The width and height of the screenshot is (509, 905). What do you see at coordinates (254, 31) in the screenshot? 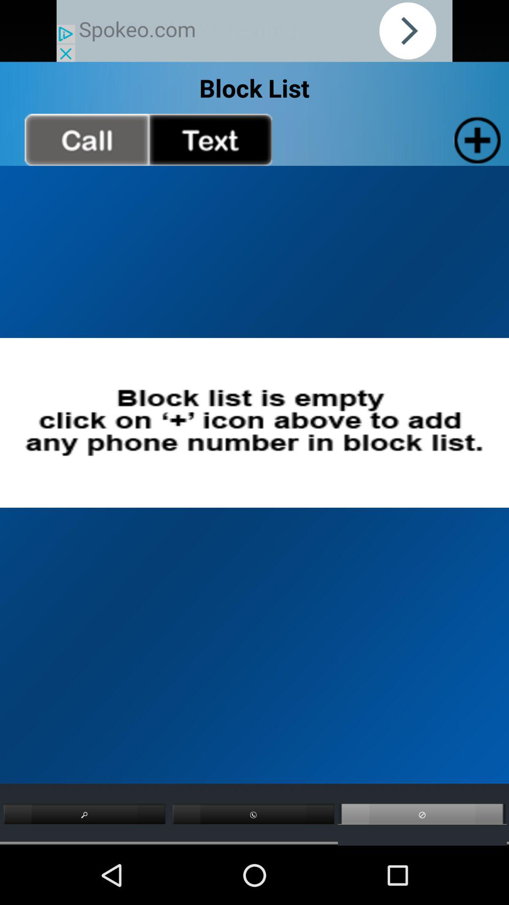
I see `open advertisement` at bounding box center [254, 31].